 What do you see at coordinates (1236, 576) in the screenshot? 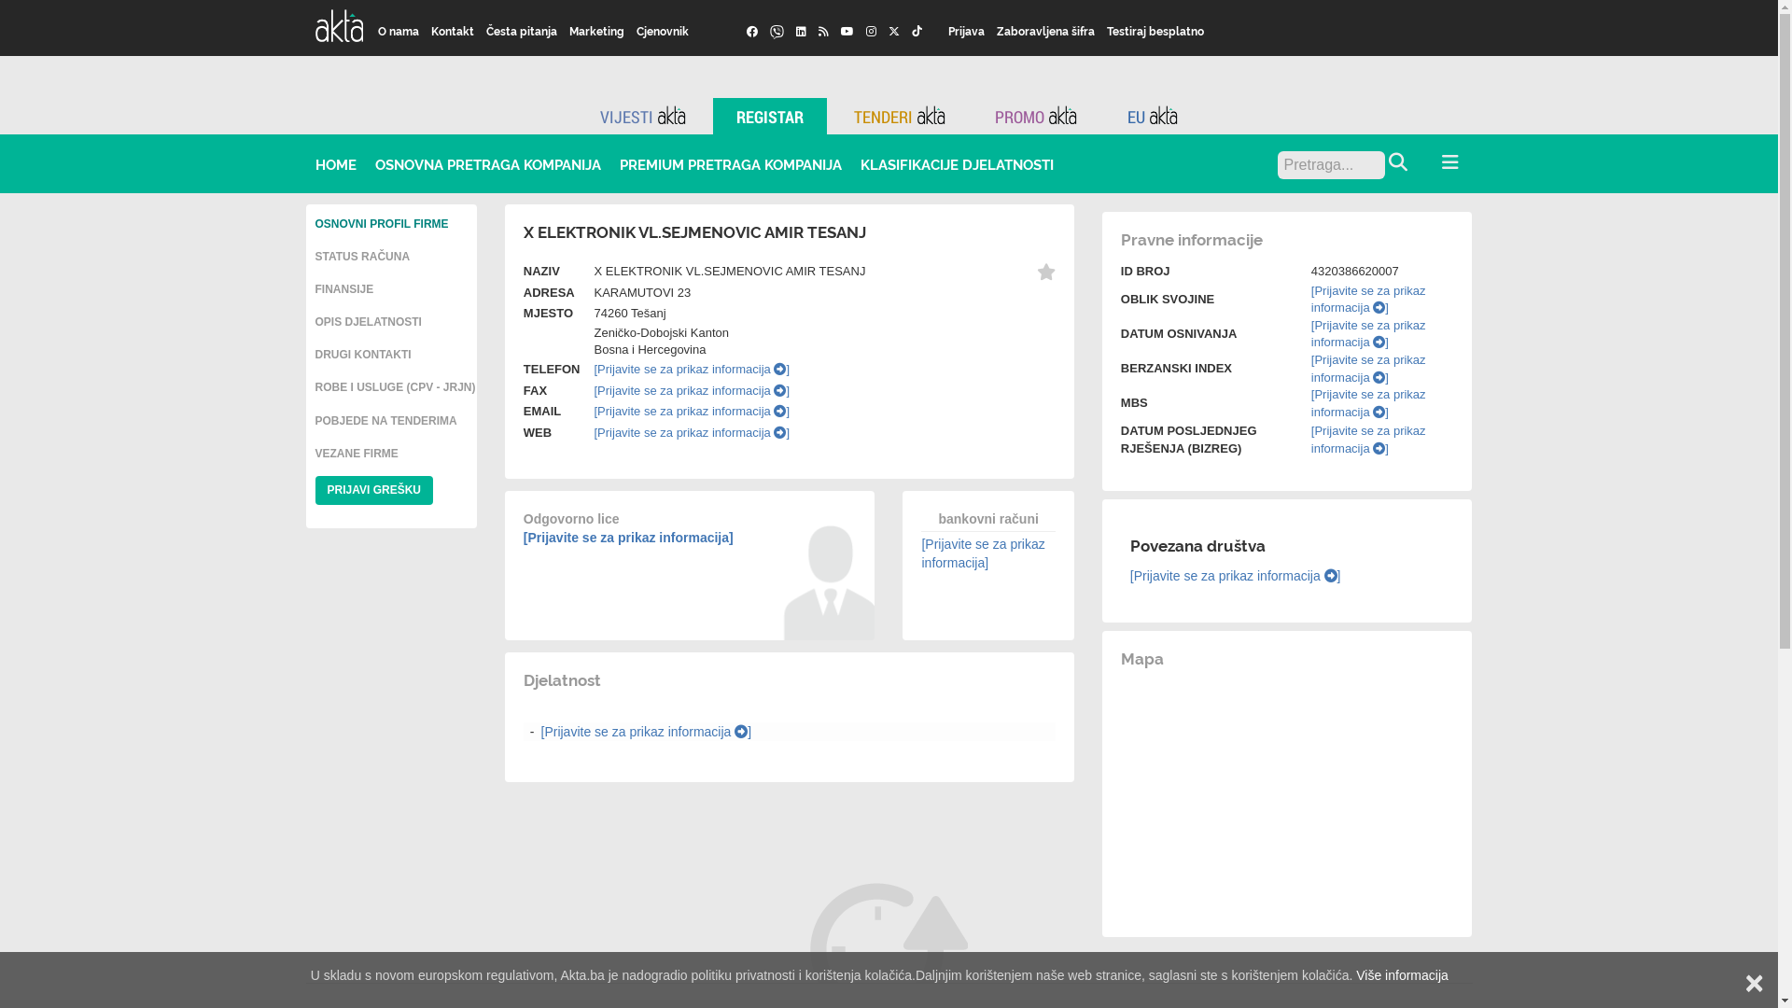
I see `[Prijavite se za prikaz informacija ]` at bounding box center [1236, 576].